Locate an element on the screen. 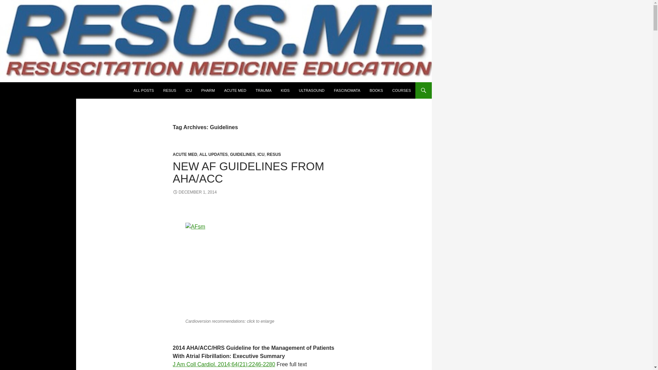 This screenshot has height=370, width=658. GUIDELINES is located at coordinates (242, 154).